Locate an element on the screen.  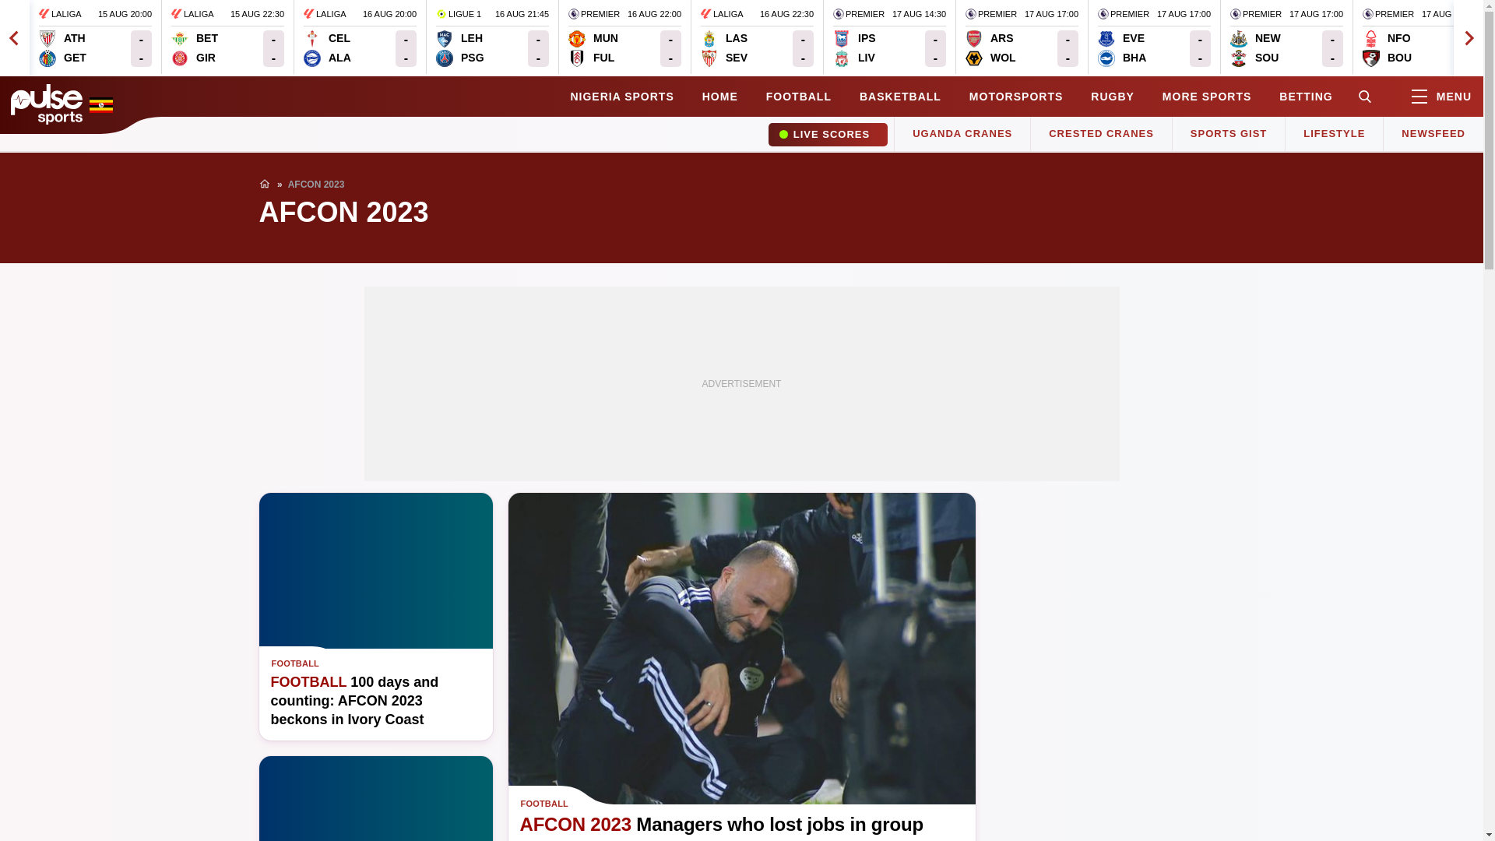
Ligue 1 is located at coordinates (1286, 37).